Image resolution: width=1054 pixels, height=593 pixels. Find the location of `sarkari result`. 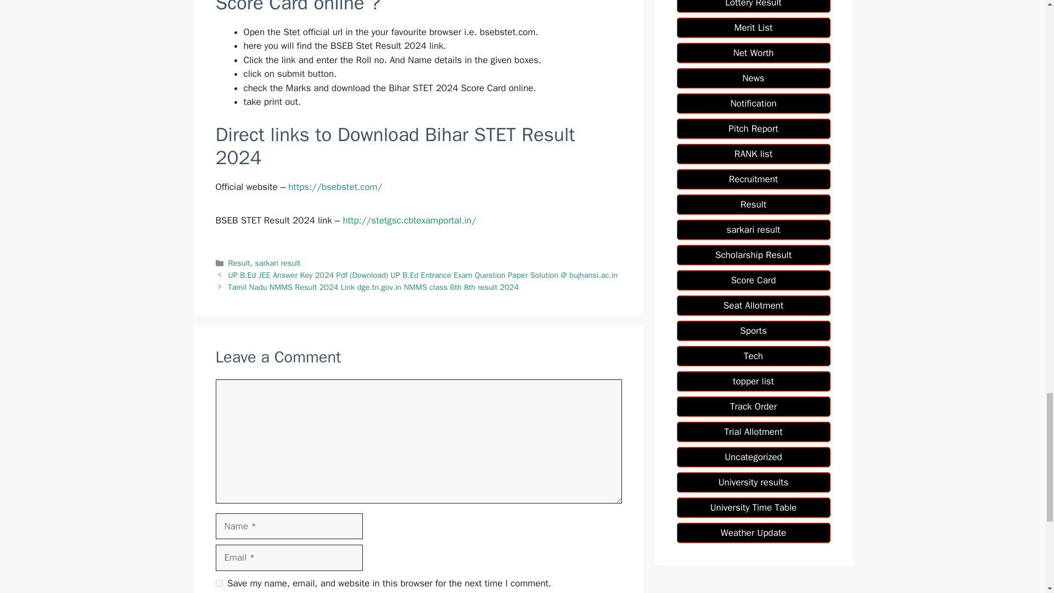

sarkari result is located at coordinates (278, 262).